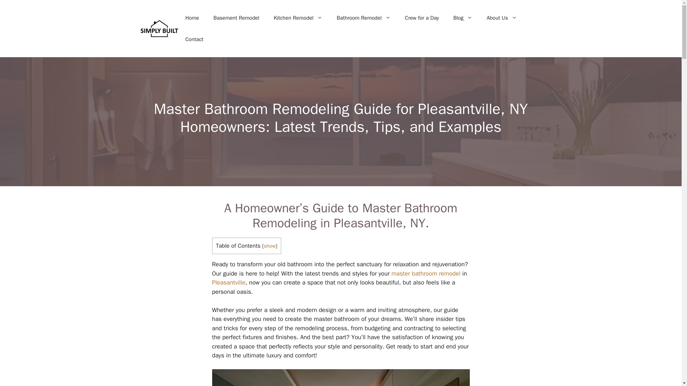 Image resolution: width=687 pixels, height=386 pixels. I want to click on Crew for a Day, so click(422, 18).